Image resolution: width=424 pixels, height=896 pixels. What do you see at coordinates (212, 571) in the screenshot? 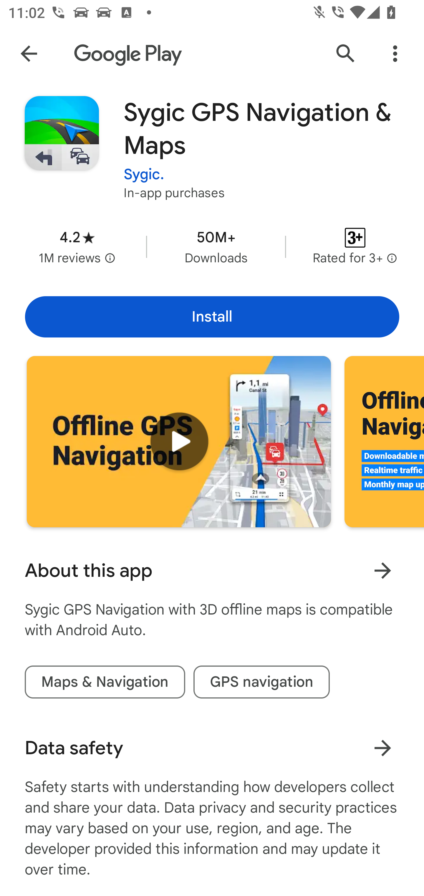
I see `About this app Learn more About this app` at bounding box center [212, 571].